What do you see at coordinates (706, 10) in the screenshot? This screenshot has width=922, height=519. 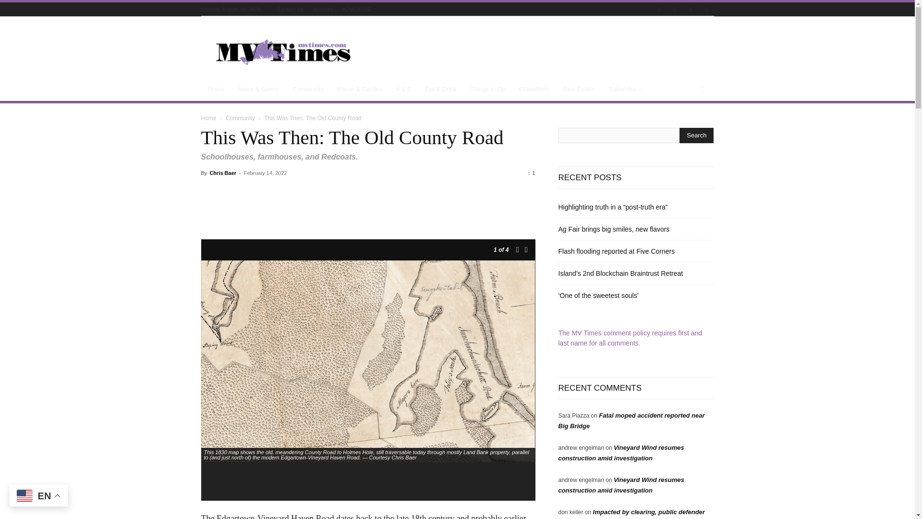 I see `Youtube` at bounding box center [706, 10].